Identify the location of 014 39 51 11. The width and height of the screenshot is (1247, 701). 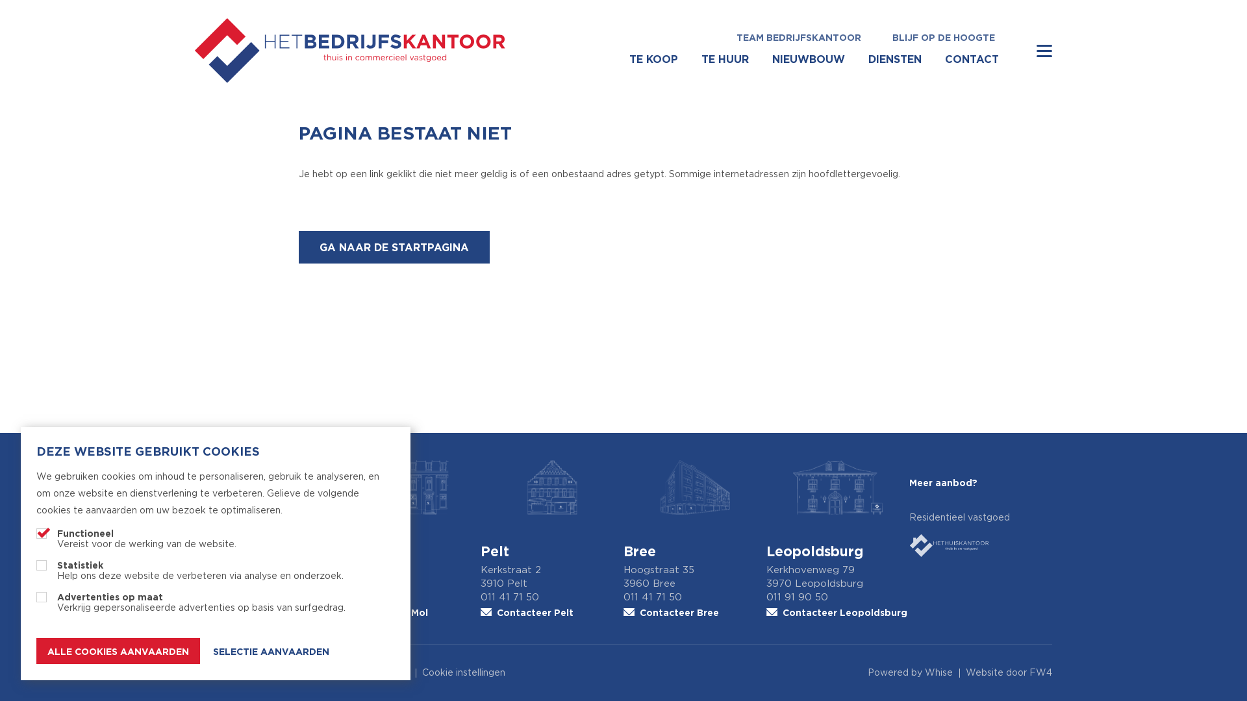
(409, 597).